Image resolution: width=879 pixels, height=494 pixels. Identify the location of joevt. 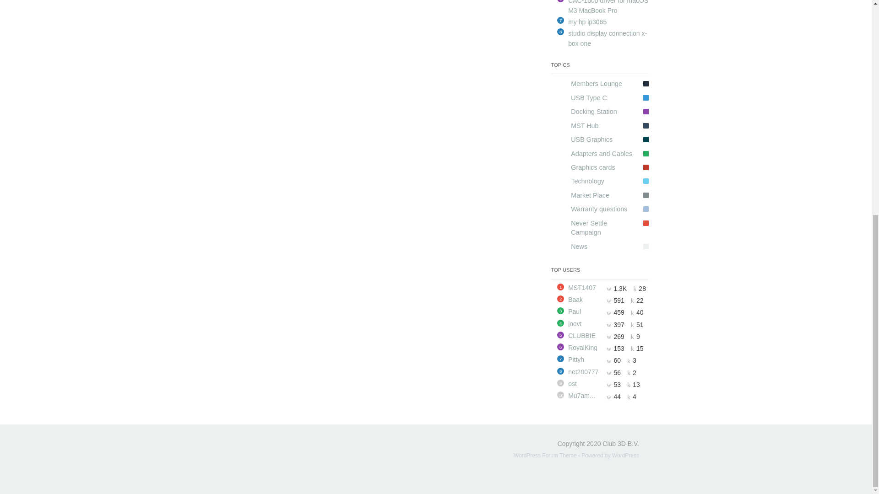
(584, 323).